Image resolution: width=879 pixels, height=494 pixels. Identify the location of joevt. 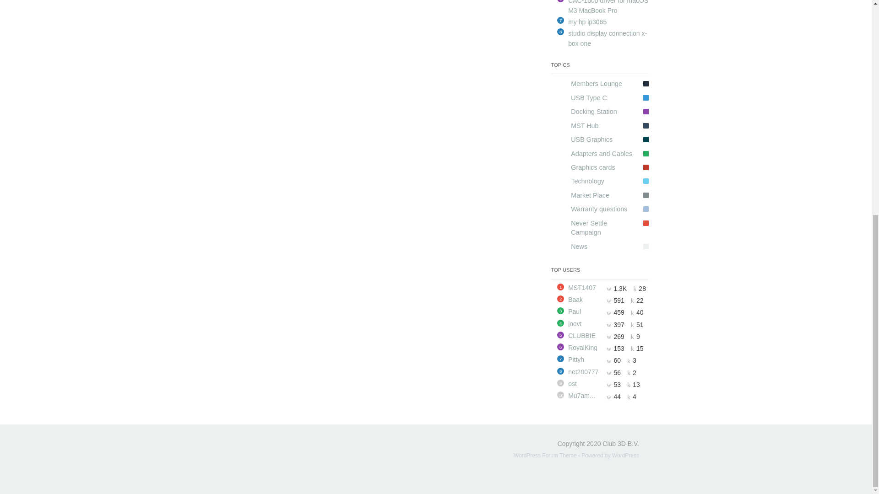
(584, 323).